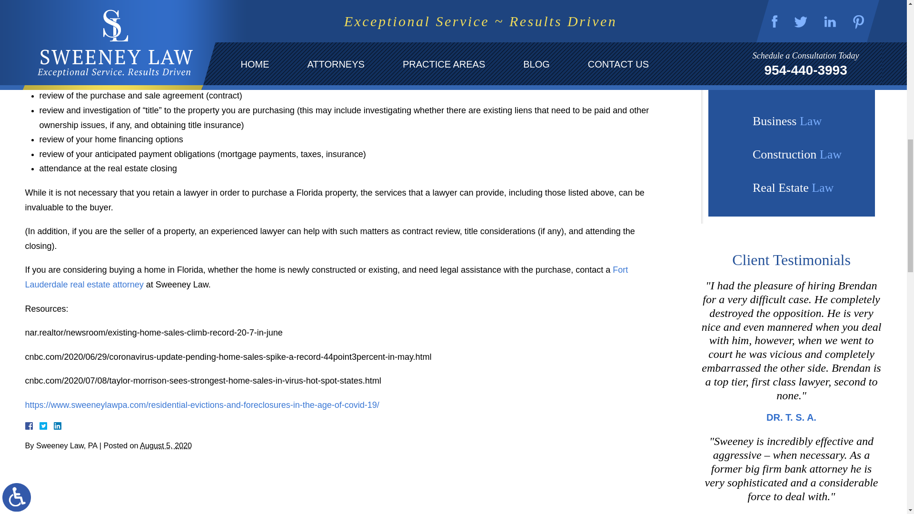 The height and width of the screenshot is (514, 914). I want to click on Fort Lauderdale real estate attorney, so click(326, 277).